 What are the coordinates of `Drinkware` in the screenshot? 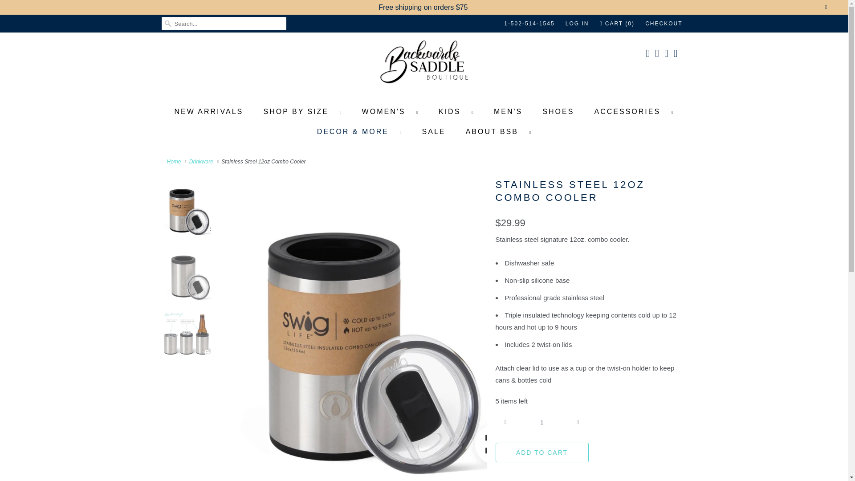 It's located at (201, 162).